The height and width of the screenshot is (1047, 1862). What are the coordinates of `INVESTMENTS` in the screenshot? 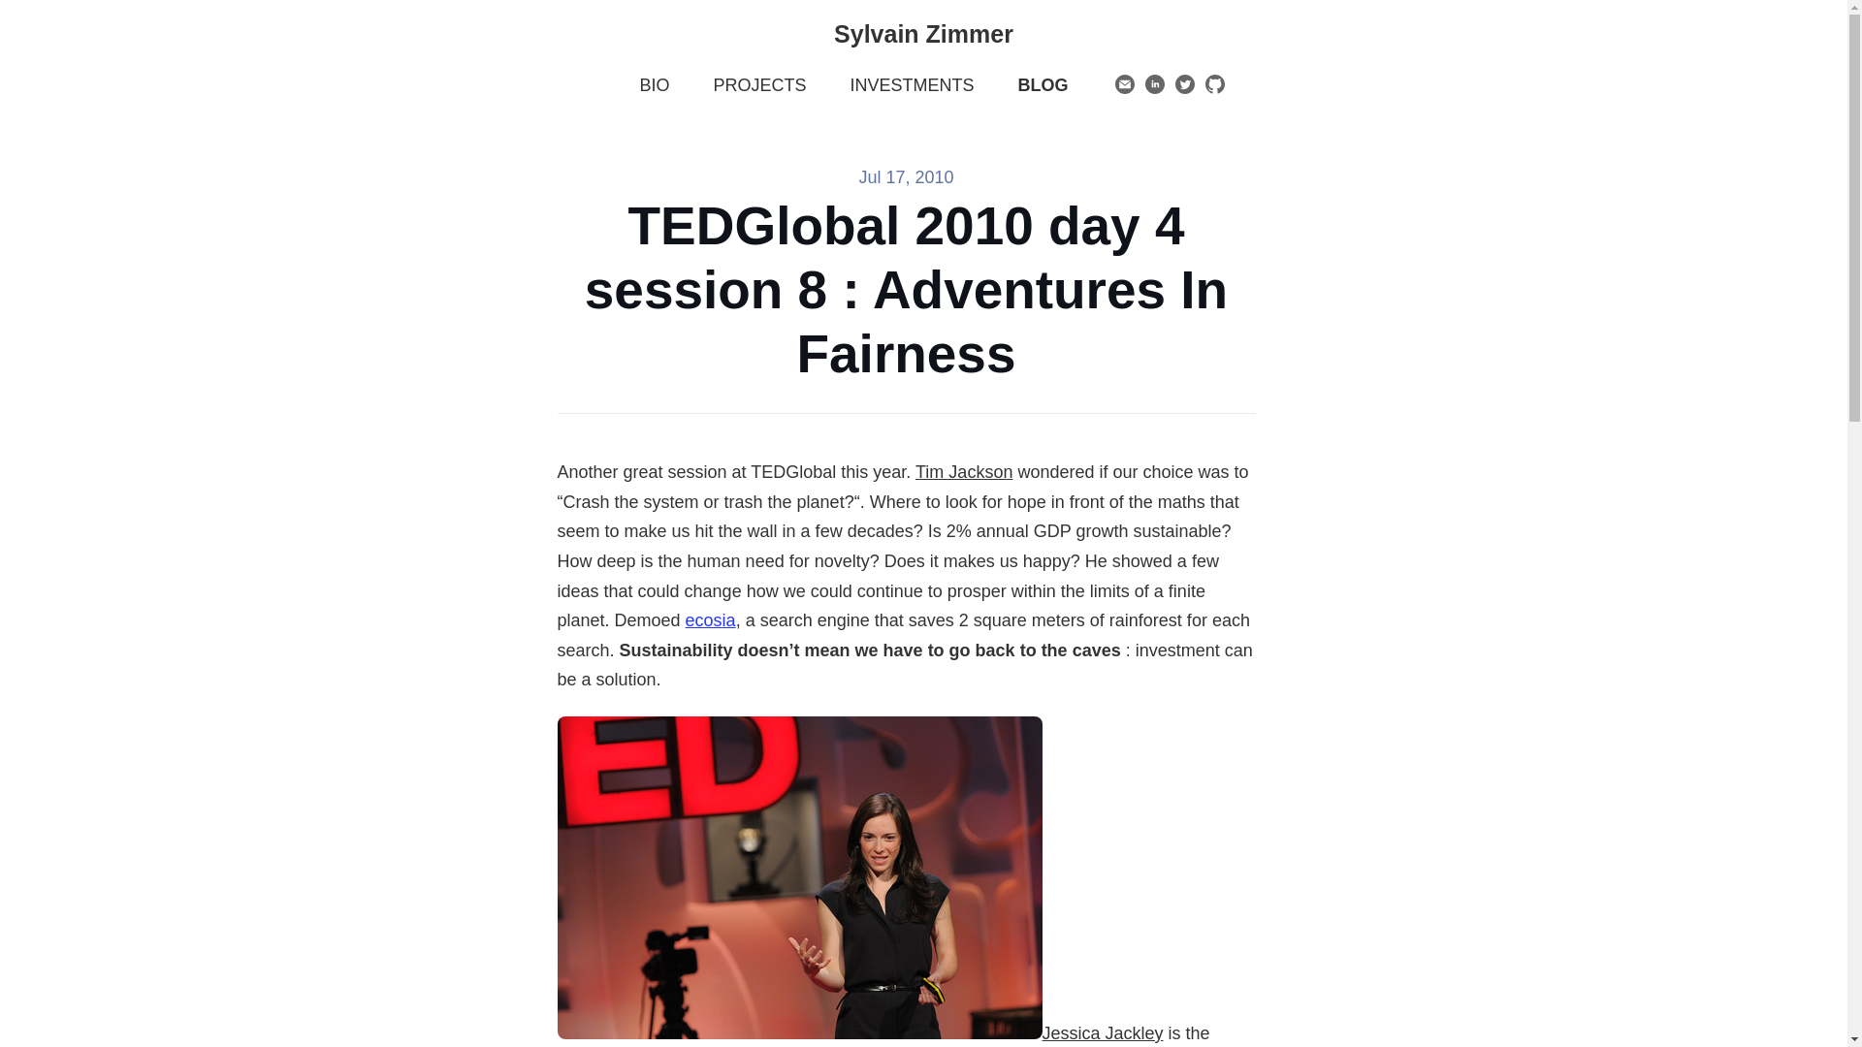 It's located at (912, 85).